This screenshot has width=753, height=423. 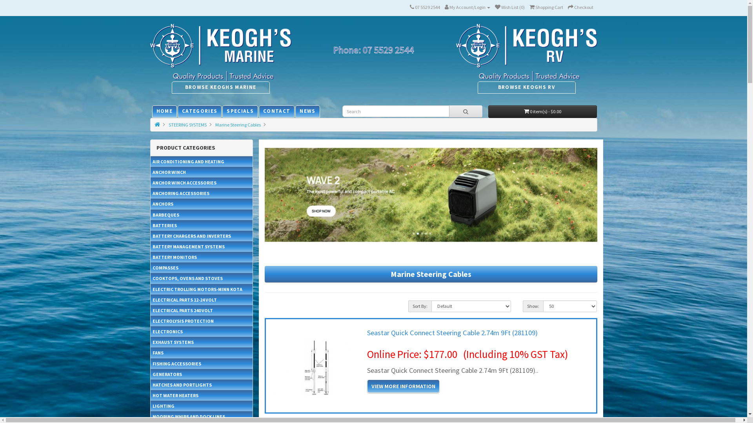 I want to click on ANCHOR WINCH, so click(x=202, y=172).